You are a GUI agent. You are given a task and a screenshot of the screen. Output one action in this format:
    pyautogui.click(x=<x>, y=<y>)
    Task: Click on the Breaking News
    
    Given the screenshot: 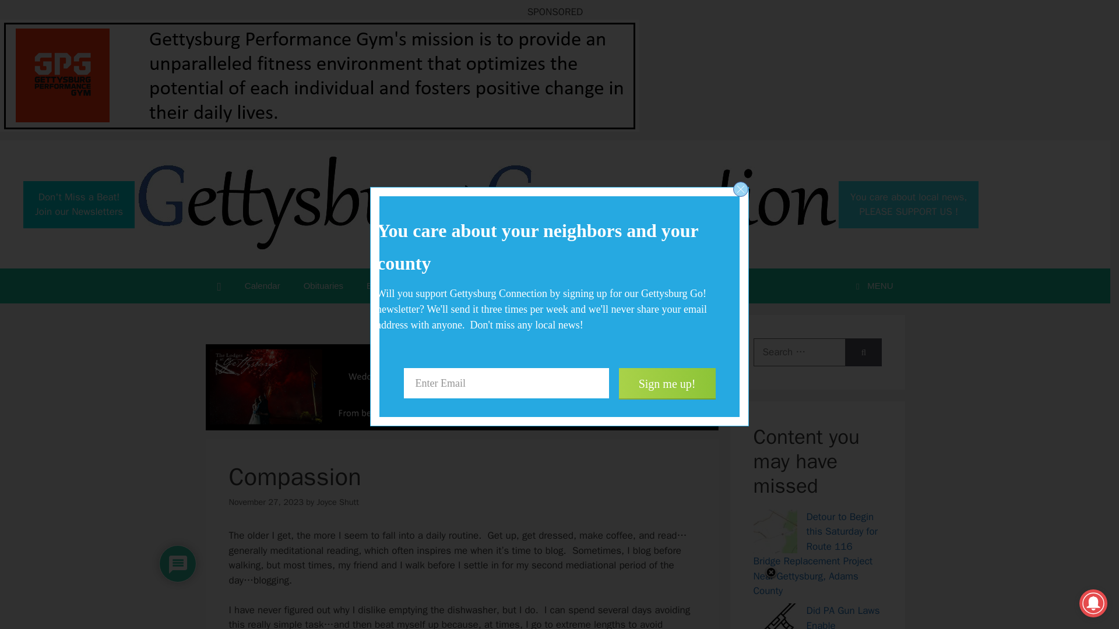 What is the action you would take?
    pyautogui.click(x=629, y=285)
    